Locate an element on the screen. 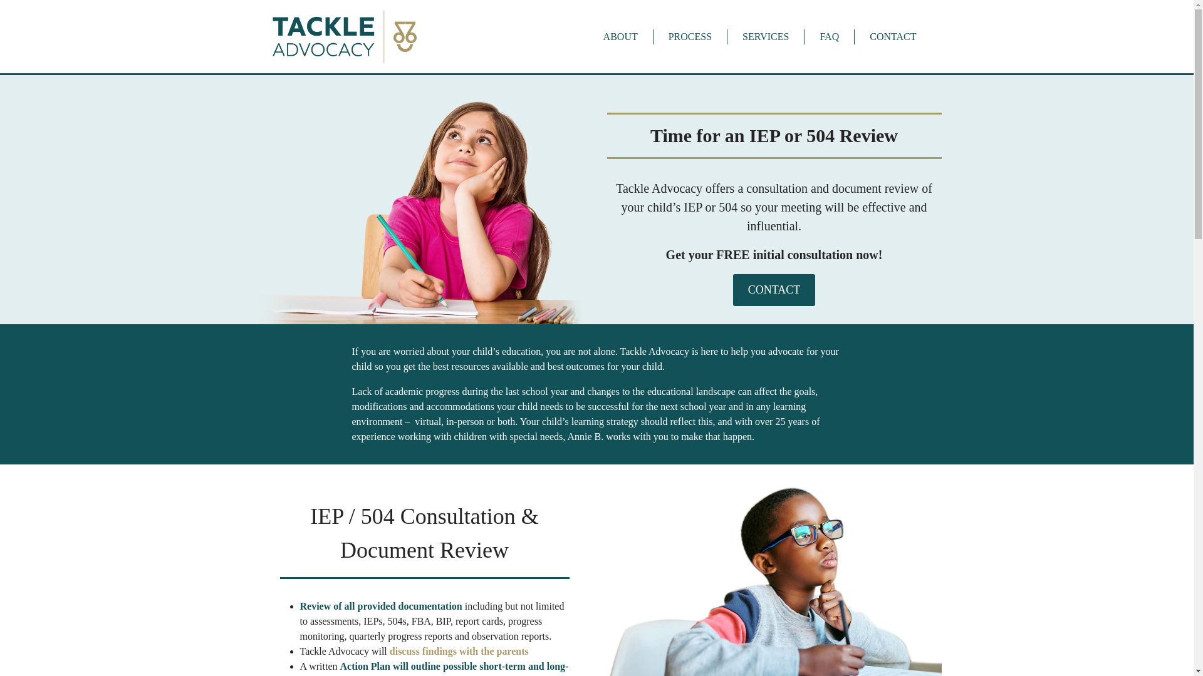 The image size is (1203, 676). CONTACT is located at coordinates (774, 290).